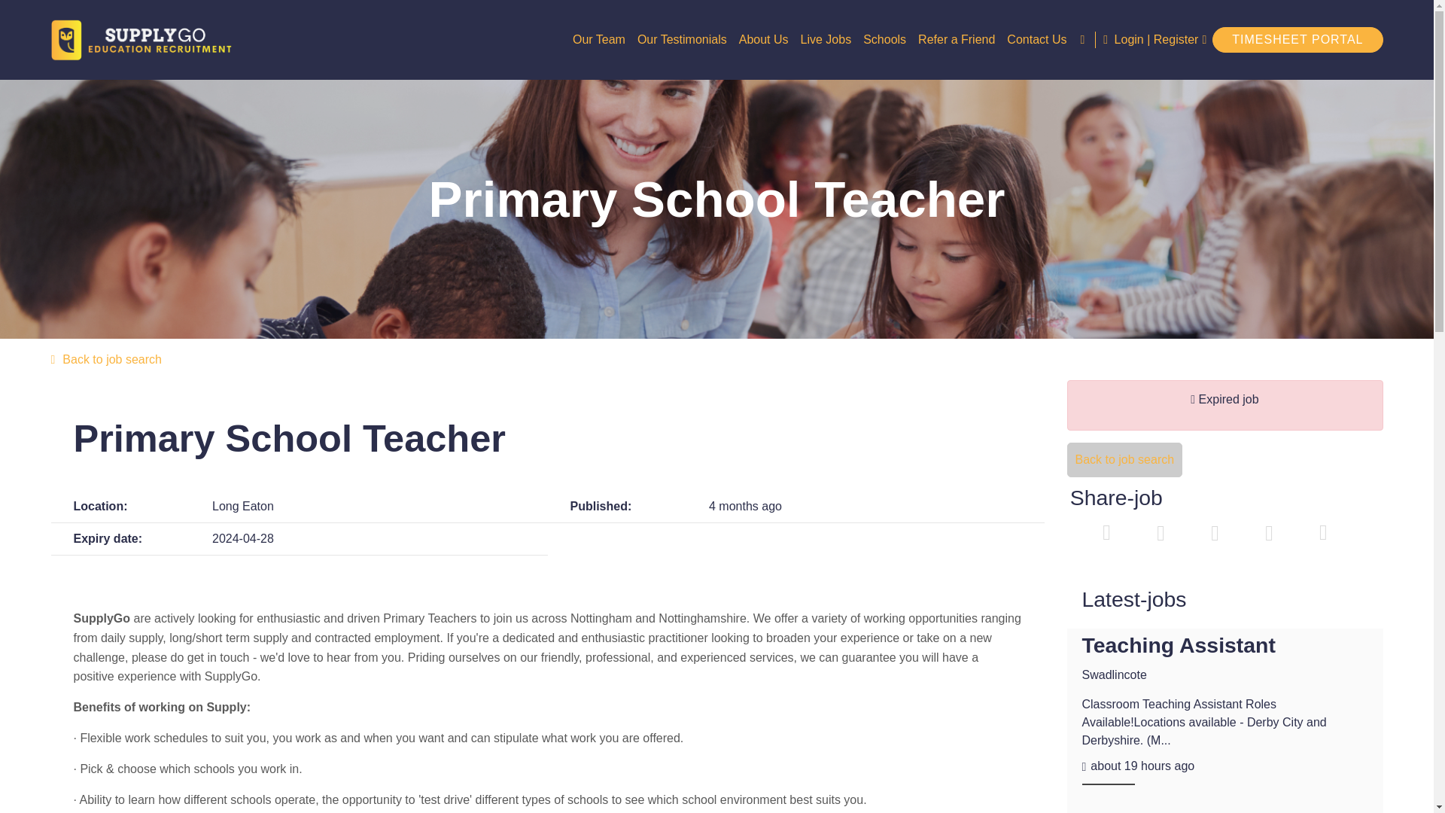 Image resolution: width=1445 pixels, height=813 pixels. I want to click on Tweet this, so click(1107, 534).